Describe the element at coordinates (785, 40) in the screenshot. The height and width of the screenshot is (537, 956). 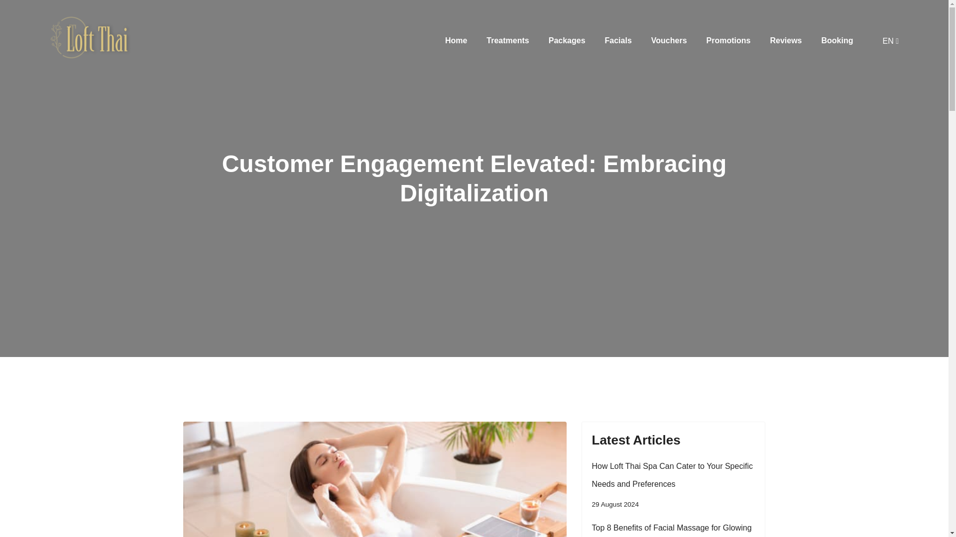
I see `Reviews` at that location.